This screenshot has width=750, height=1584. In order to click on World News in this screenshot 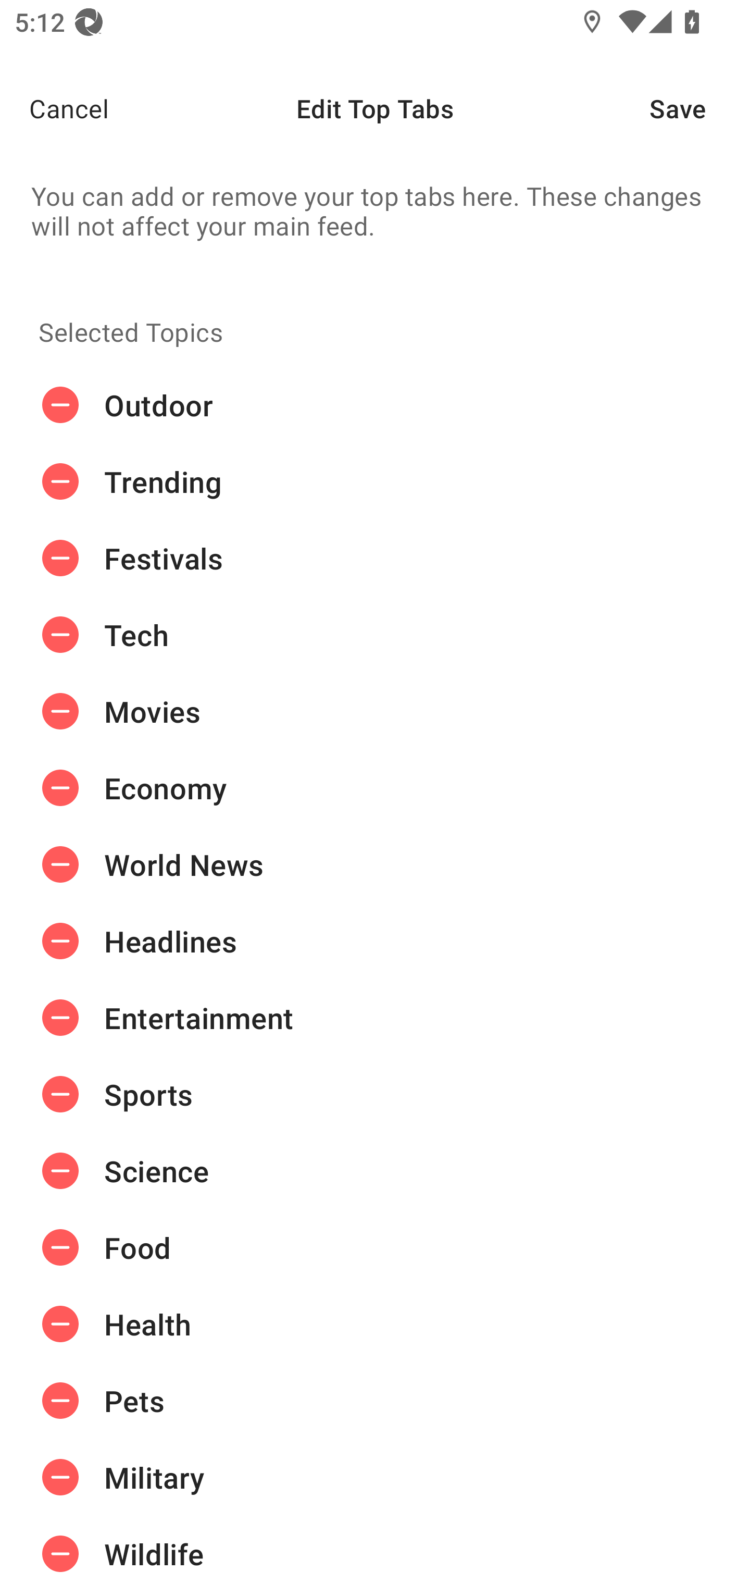, I will do `click(375, 864)`.